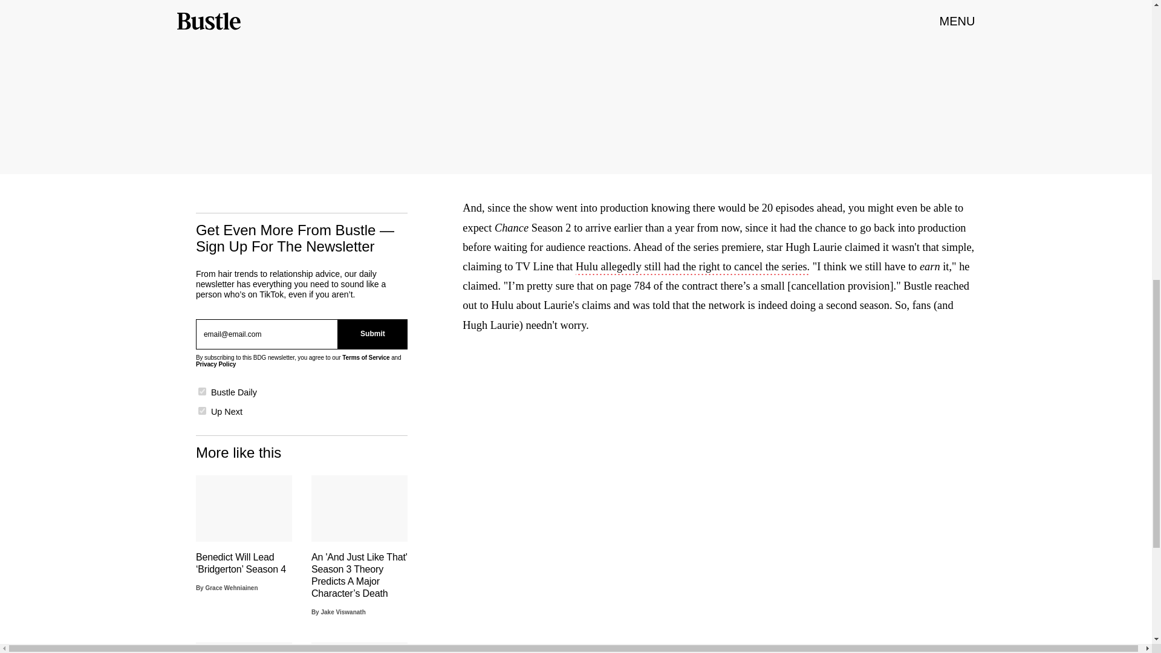  I want to click on Hulu allegedly still had the right to cancel the series., so click(692, 267).